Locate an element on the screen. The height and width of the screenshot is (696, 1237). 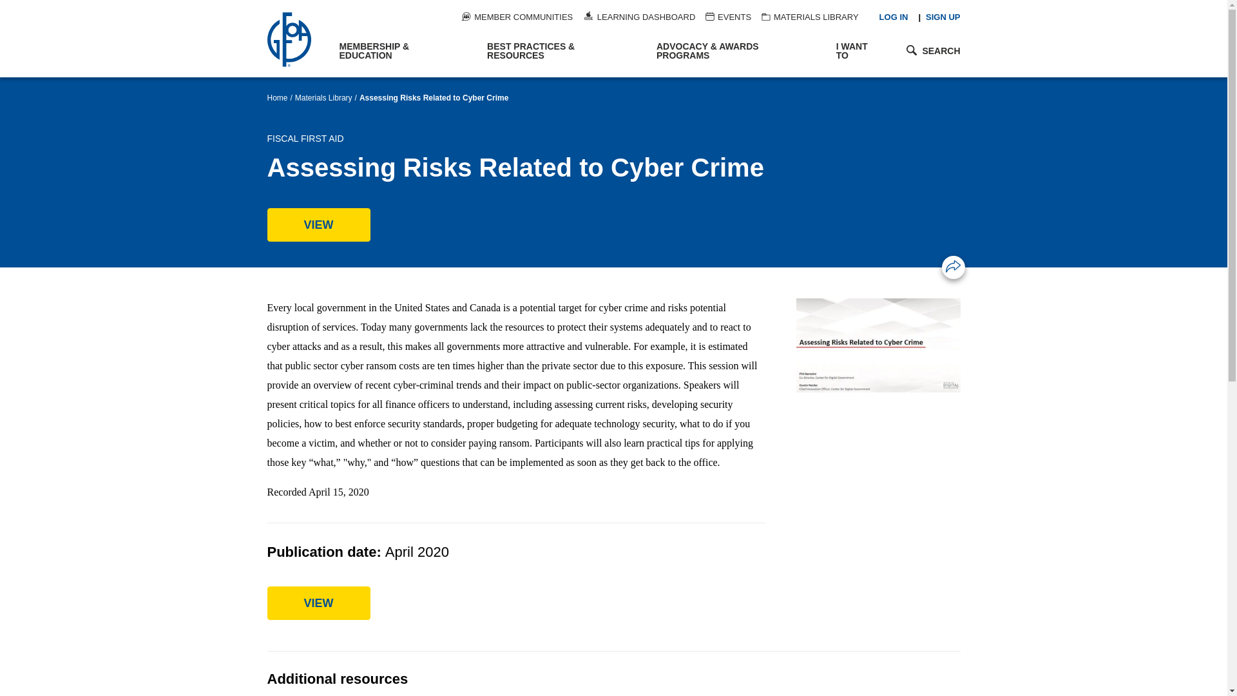
Share this page is located at coordinates (954, 266).